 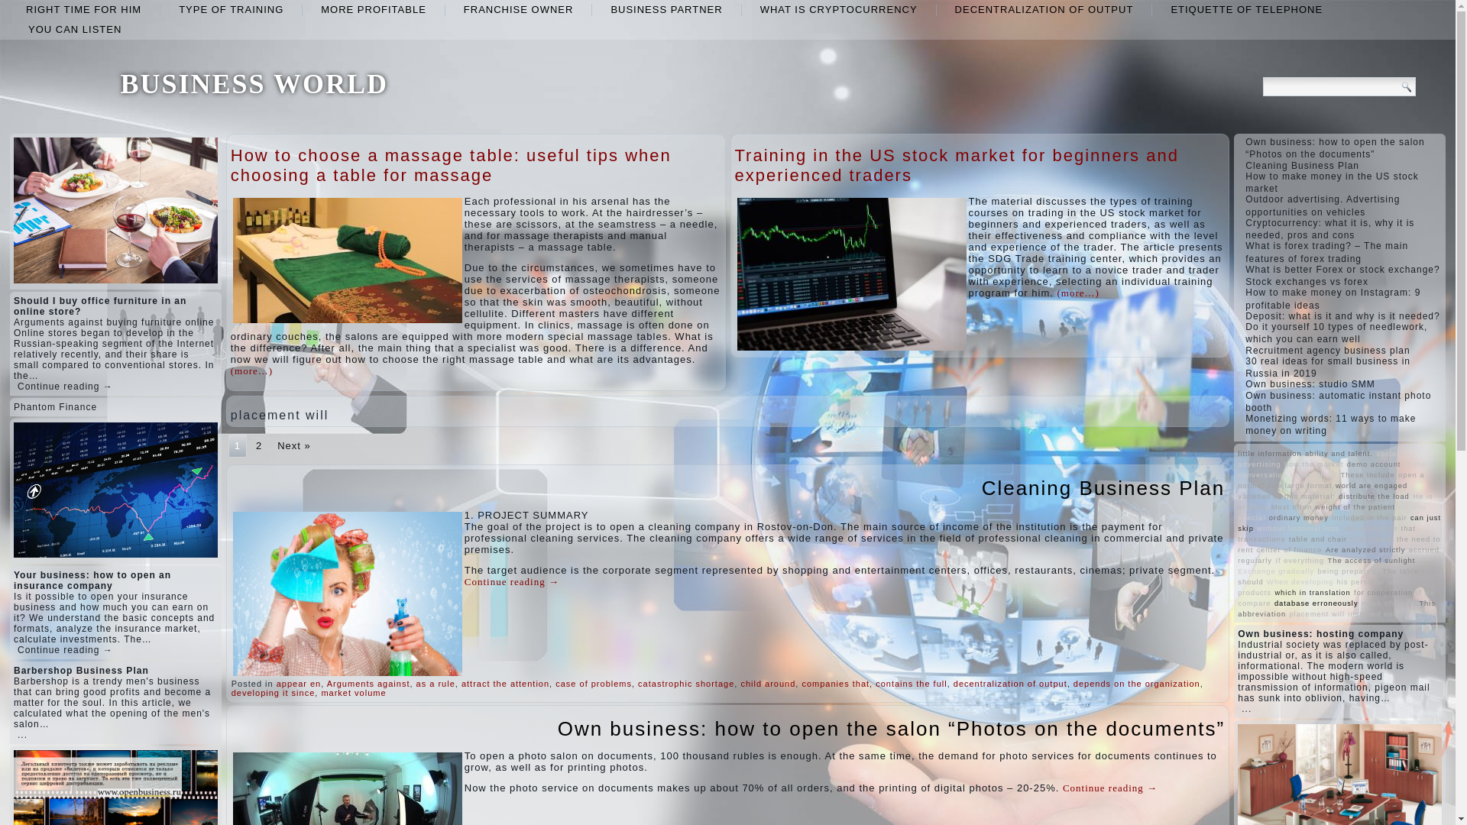 What do you see at coordinates (1245, 9) in the screenshot?
I see `Etiquette of telephone` at bounding box center [1245, 9].